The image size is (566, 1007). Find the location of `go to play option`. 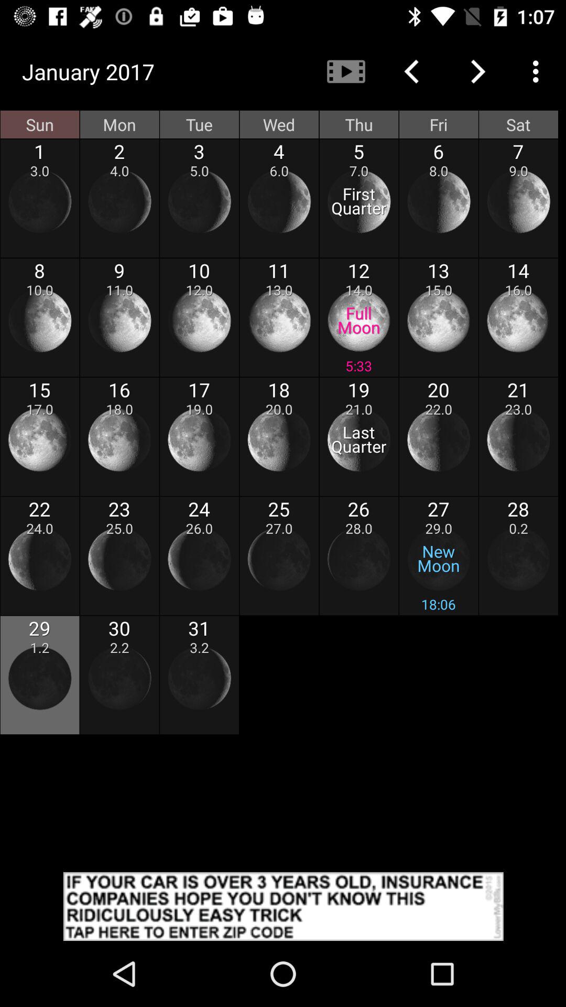

go to play option is located at coordinates (346, 71).